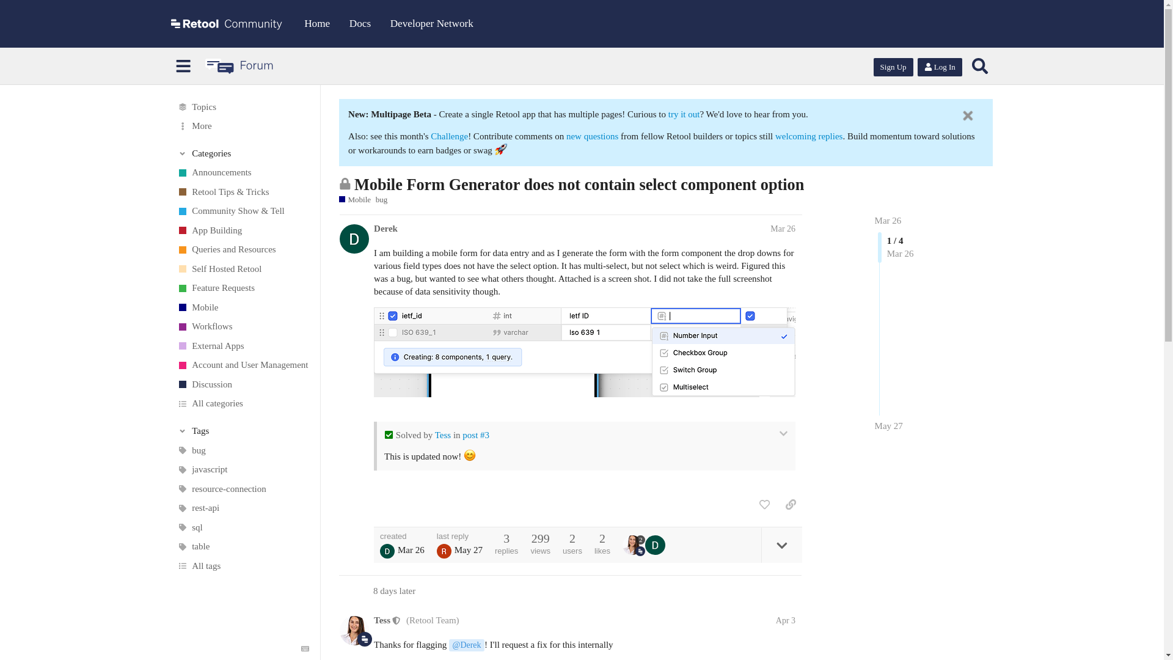 The width and height of the screenshot is (1173, 660). What do you see at coordinates (243, 288) in the screenshot?
I see `Feature Requests` at bounding box center [243, 288].